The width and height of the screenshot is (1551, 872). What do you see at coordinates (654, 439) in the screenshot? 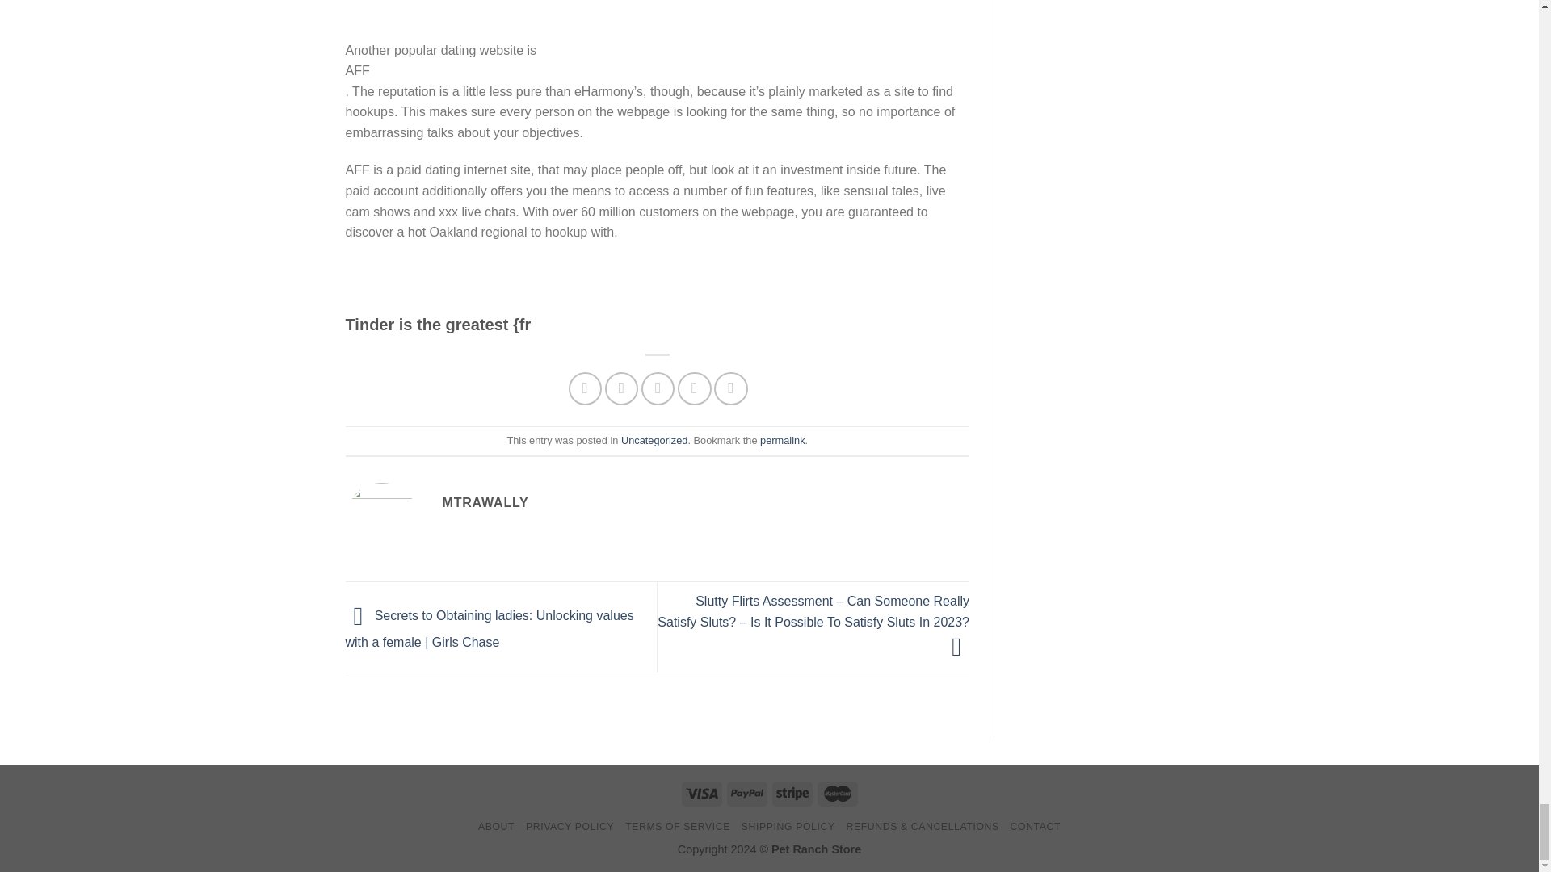
I see `Uncategorized` at bounding box center [654, 439].